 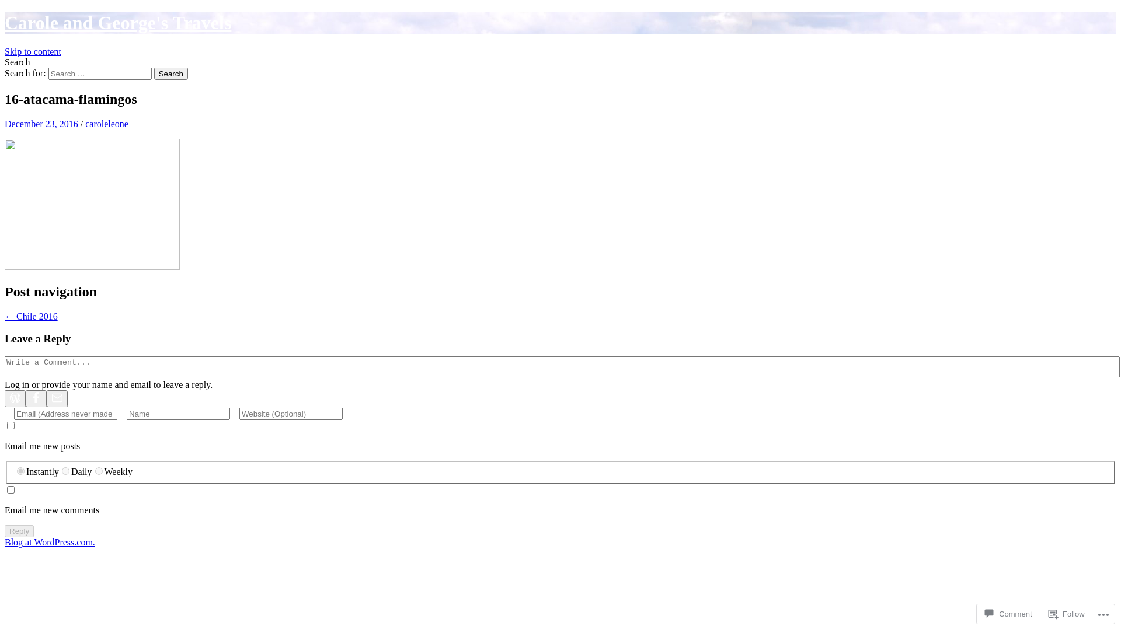 What do you see at coordinates (118, 23) in the screenshot?
I see `Carole and George's Travels` at bounding box center [118, 23].